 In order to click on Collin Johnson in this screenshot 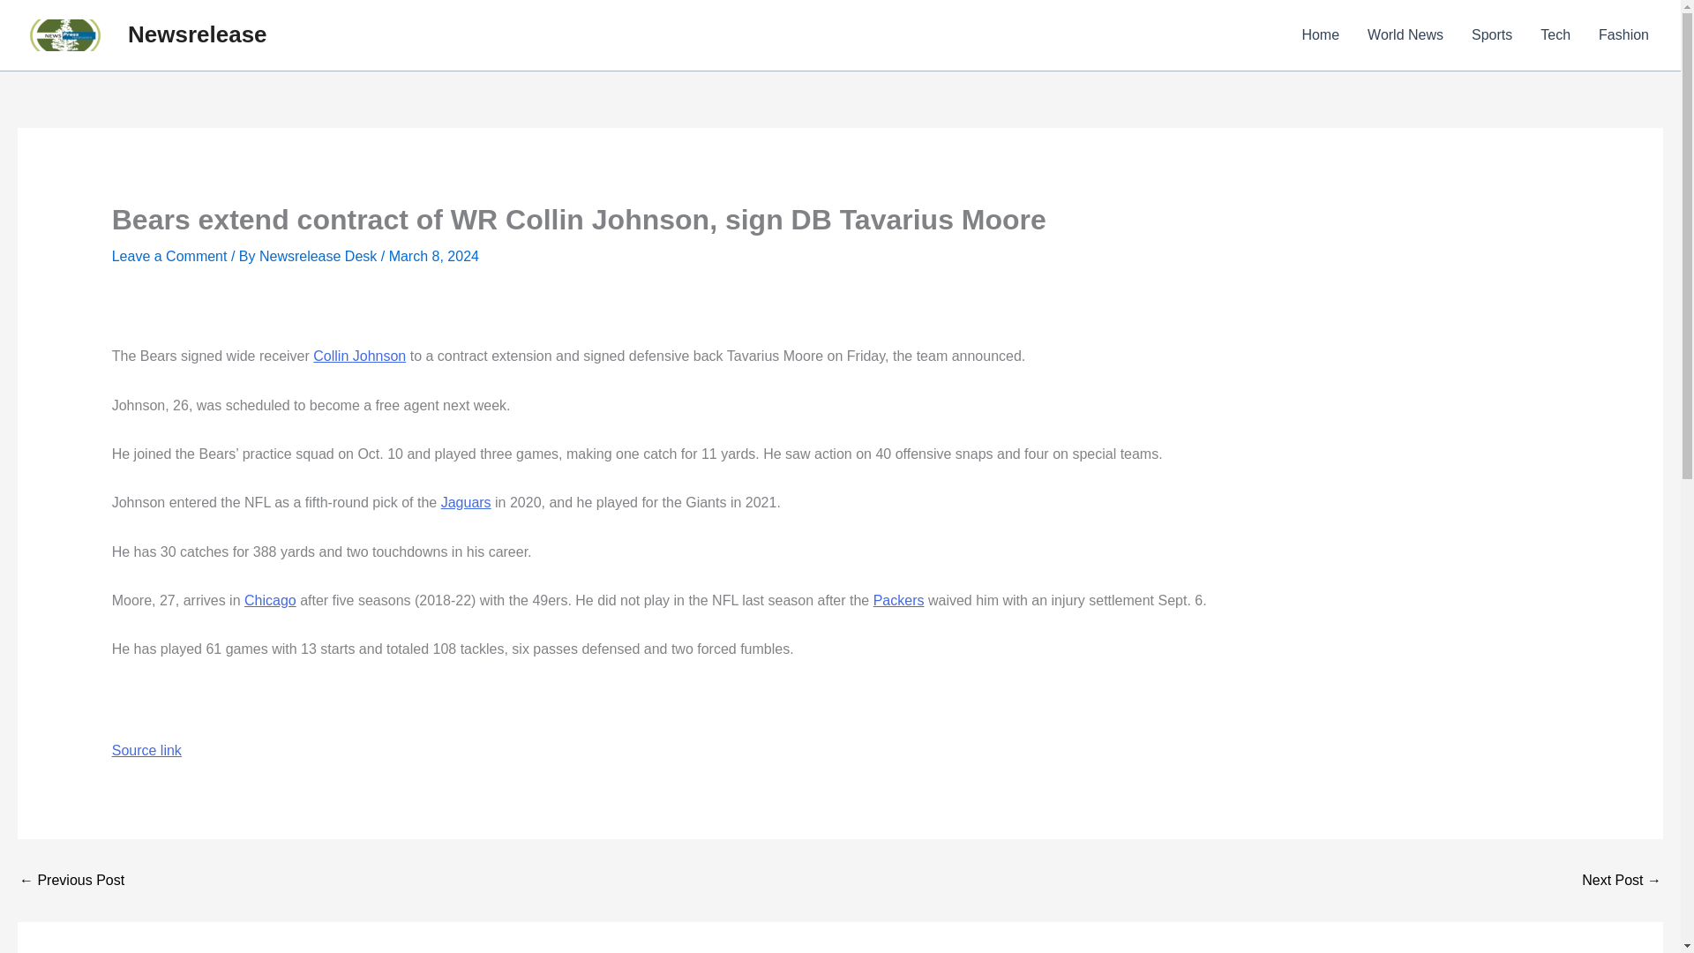, I will do `click(360, 356)`.